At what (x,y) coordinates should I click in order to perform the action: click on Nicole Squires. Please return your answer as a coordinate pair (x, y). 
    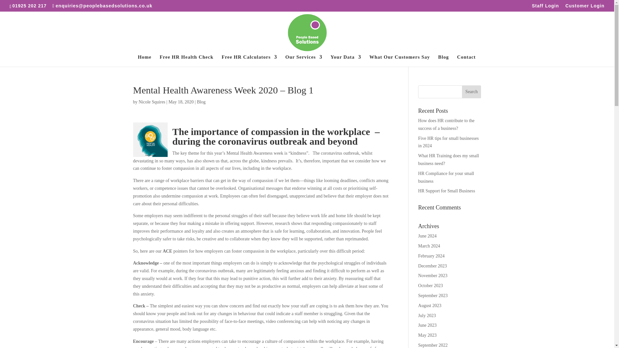
    Looking at the image, I should click on (152, 102).